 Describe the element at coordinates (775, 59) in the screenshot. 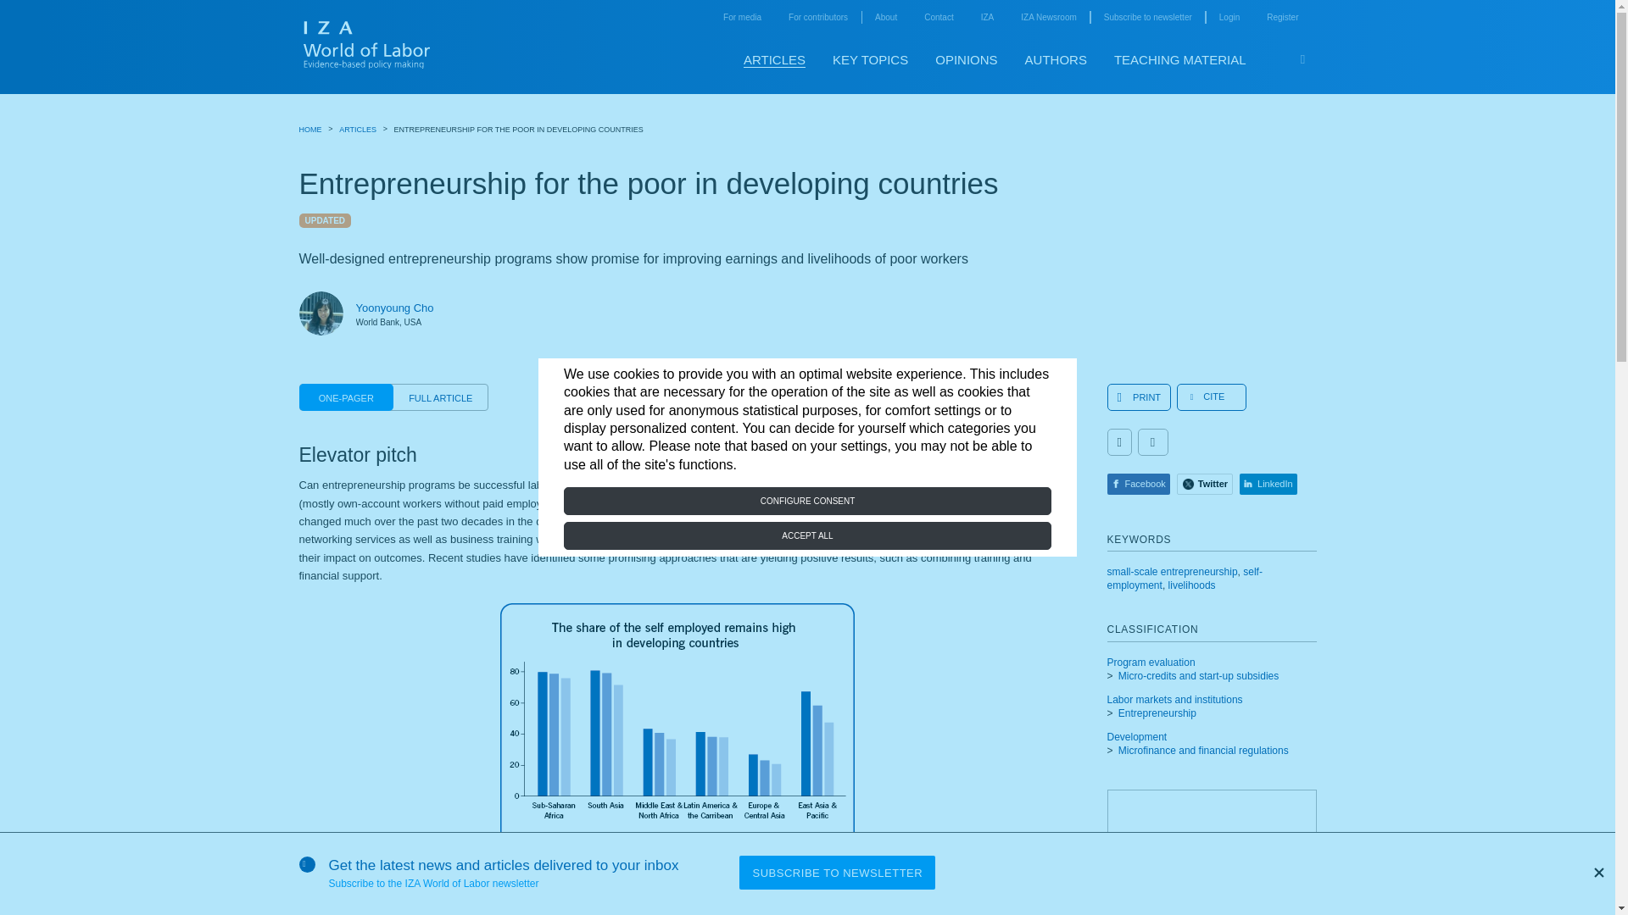

I see `ARTICLES` at that location.